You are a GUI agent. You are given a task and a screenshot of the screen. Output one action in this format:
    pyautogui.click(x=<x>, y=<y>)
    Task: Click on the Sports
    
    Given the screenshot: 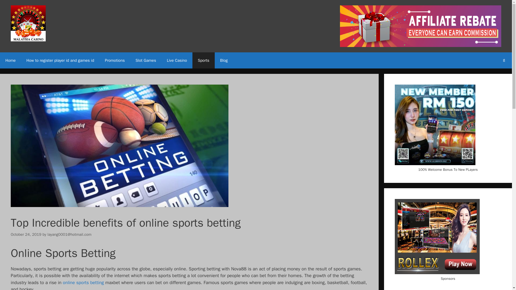 What is the action you would take?
    pyautogui.click(x=203, y=60)
    